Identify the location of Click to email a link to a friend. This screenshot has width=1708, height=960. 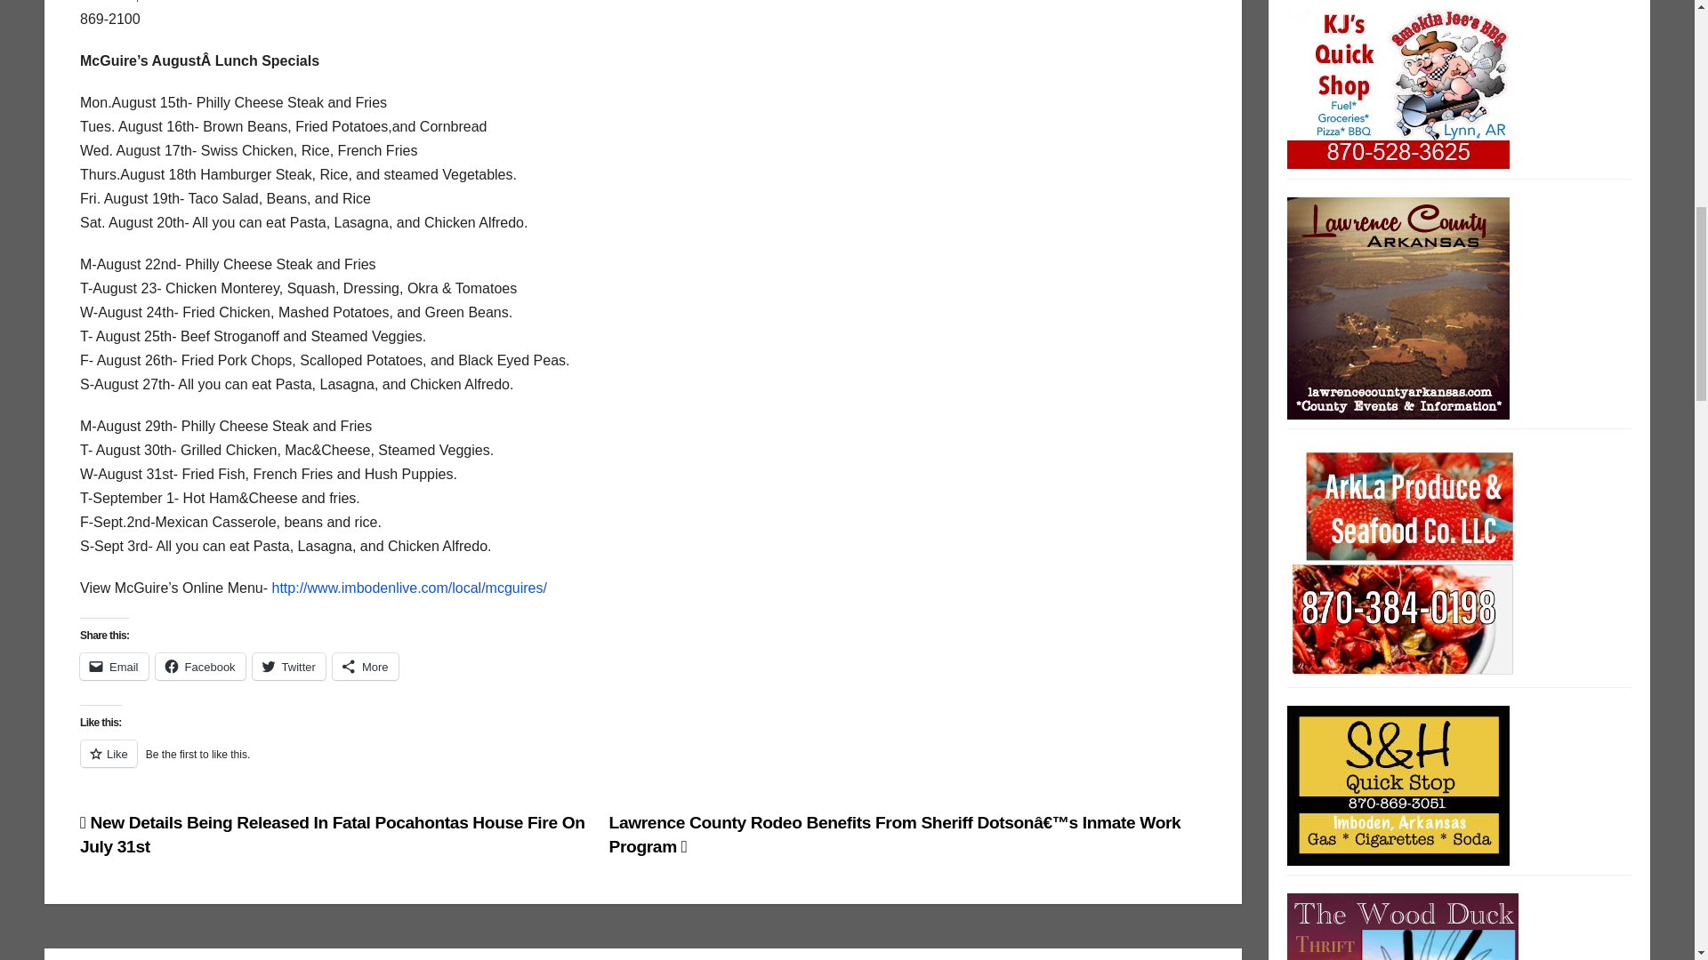
(114, 667).